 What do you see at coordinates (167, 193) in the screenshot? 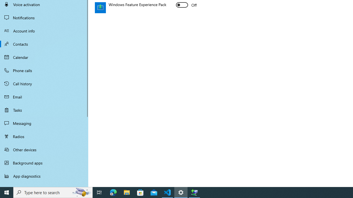
I see `Visual Studio Code - 1 running window` at bounding box center [167, 193].